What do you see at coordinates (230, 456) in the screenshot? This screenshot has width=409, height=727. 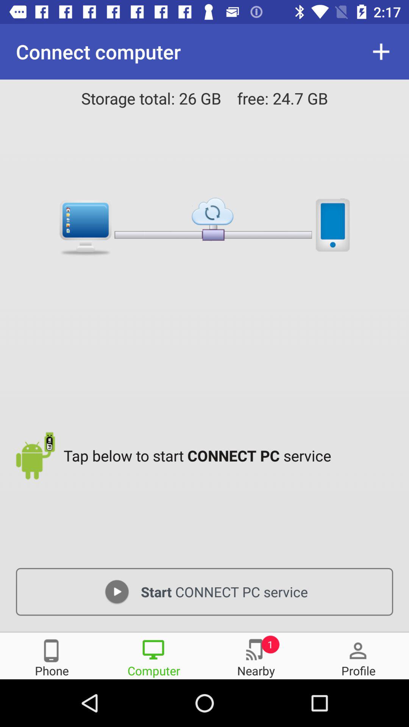 I see `jump until the tap below to icon` at bounding box center [230, 456].